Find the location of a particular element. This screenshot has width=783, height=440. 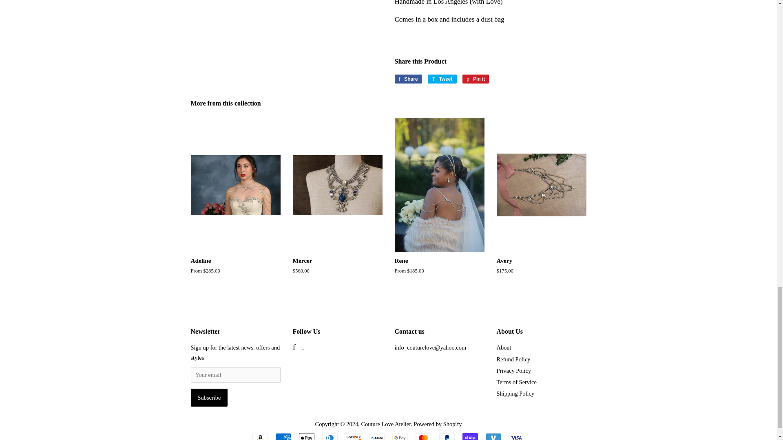

Apple Pay is located at coordinates (376, 436).